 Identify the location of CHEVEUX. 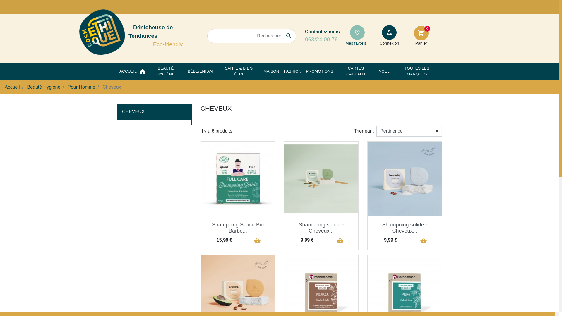
(133, 112).